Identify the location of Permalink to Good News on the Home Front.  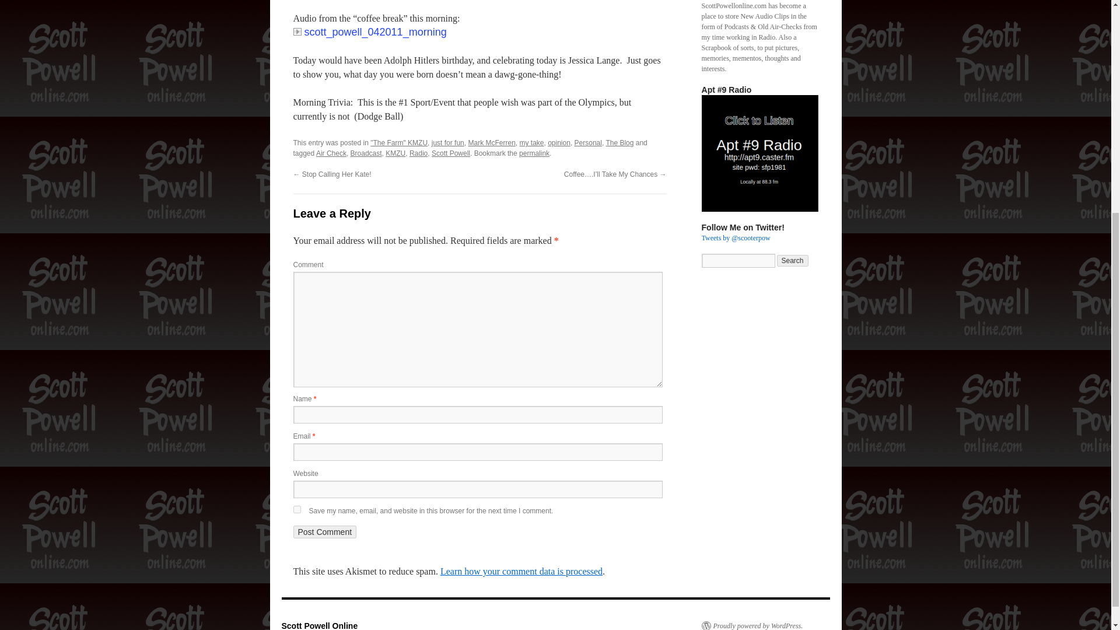
(534, 153).